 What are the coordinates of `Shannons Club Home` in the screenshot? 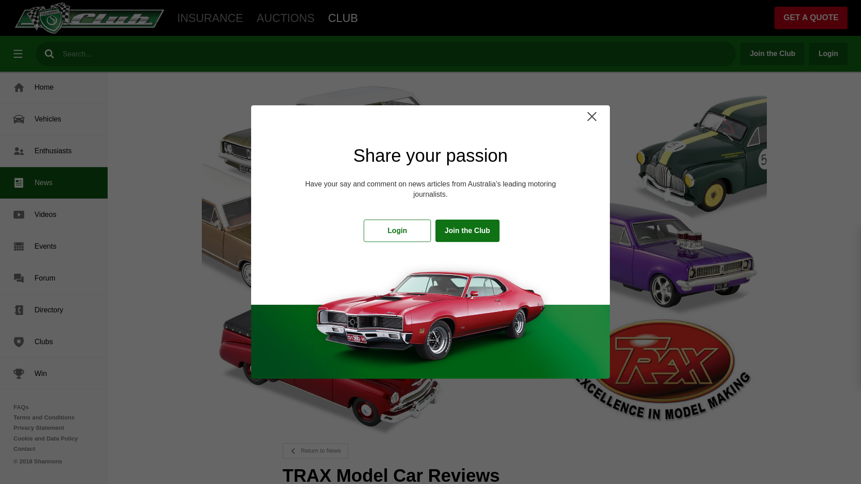 It's located at (90, 18).